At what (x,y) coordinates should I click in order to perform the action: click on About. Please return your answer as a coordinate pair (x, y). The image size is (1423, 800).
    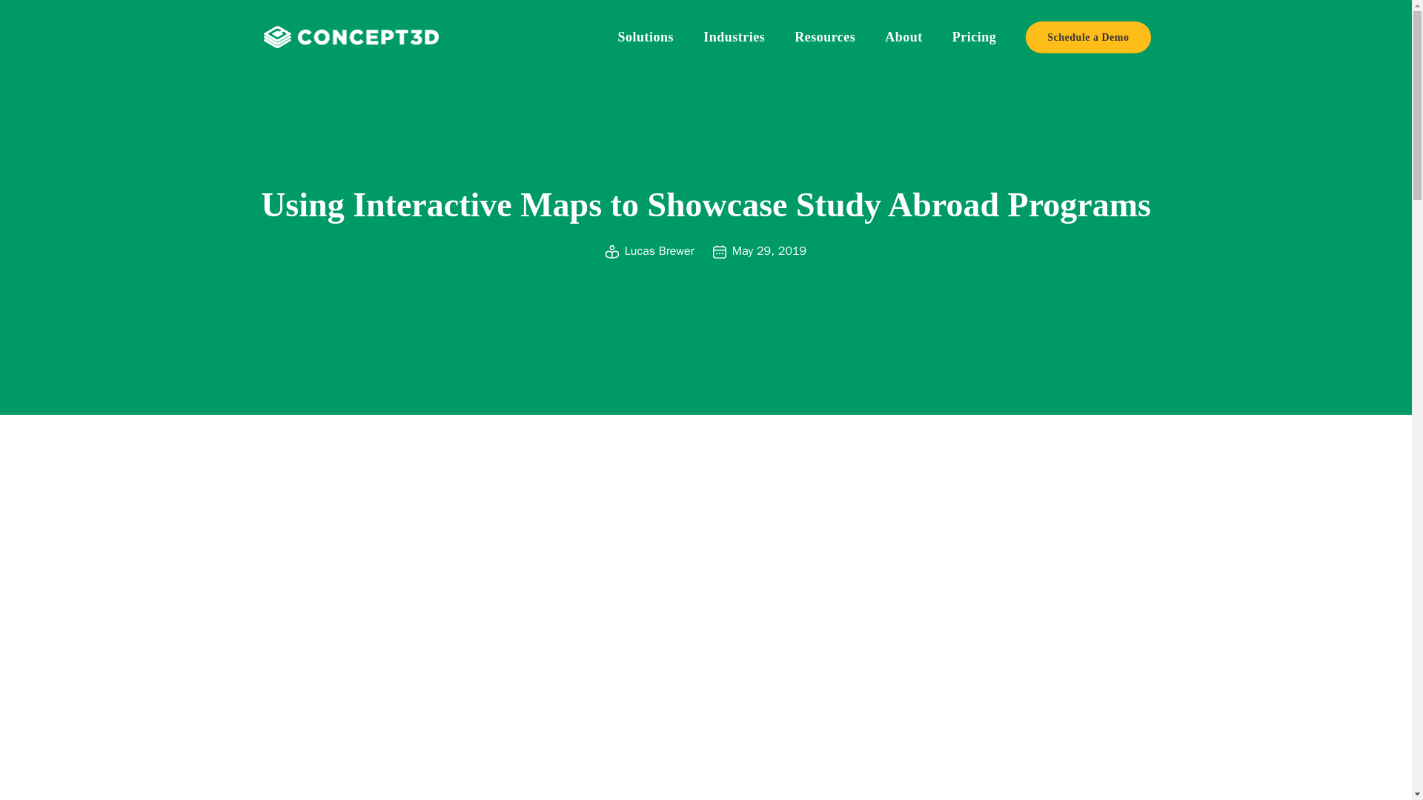
    Looking at the image, I should click on (903, 37).